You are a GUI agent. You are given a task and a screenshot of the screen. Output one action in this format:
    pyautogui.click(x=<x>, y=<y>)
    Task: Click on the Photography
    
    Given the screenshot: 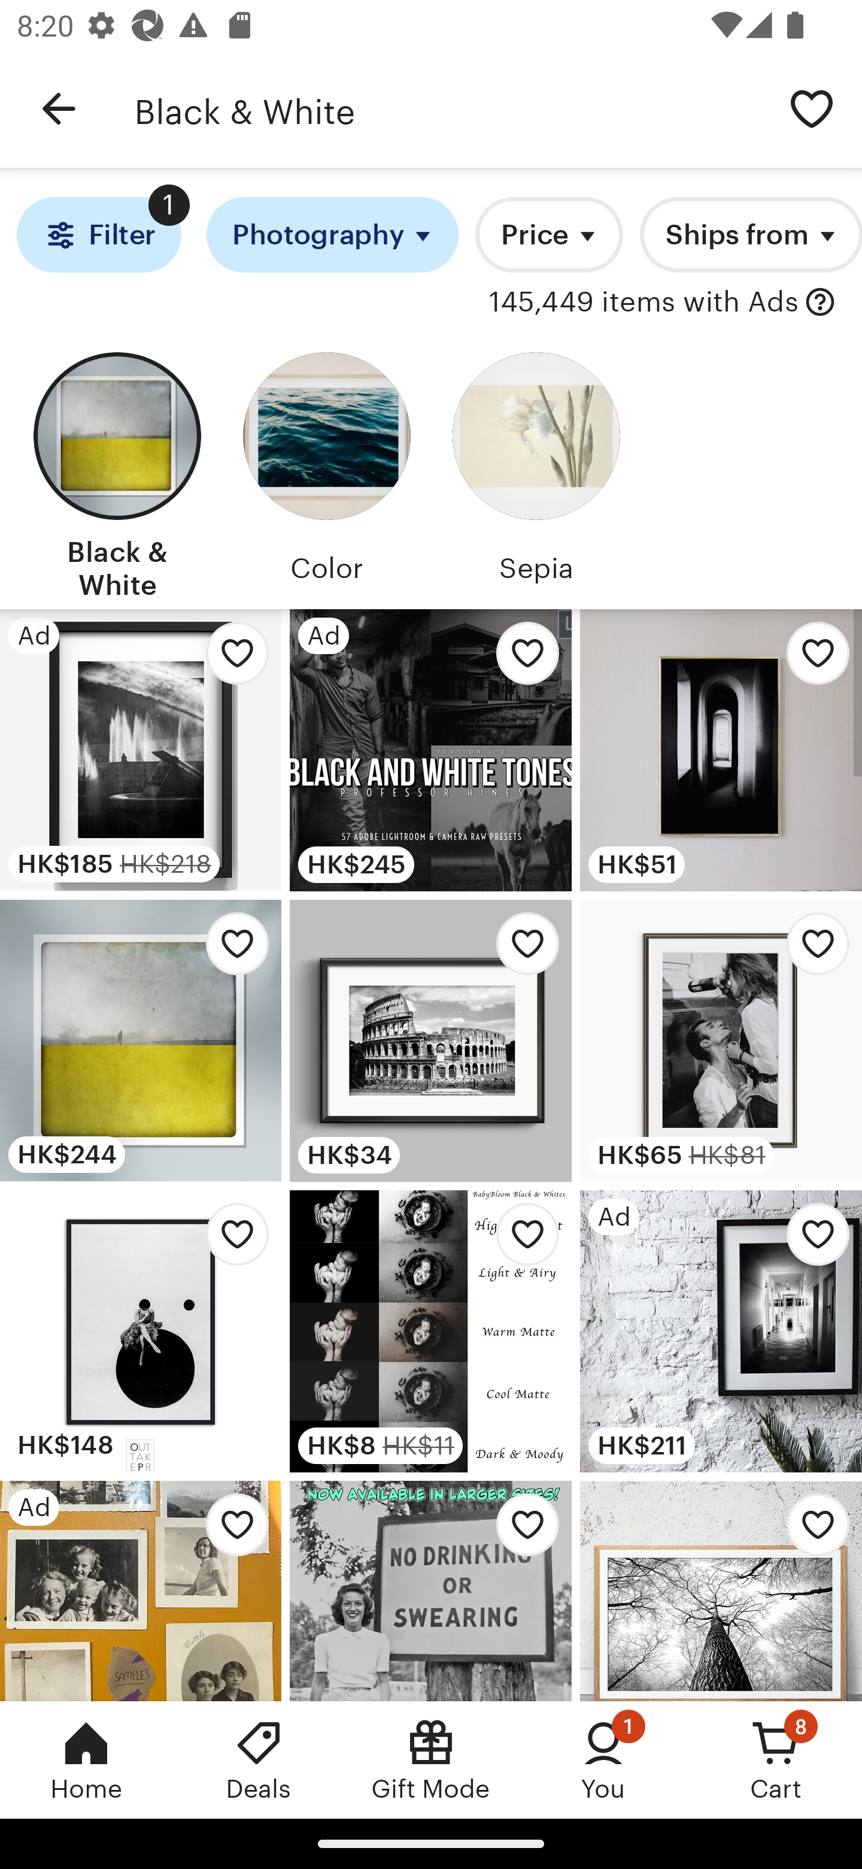 What is the action you would take?
    pyautogui.click(x=333, y=235)
    